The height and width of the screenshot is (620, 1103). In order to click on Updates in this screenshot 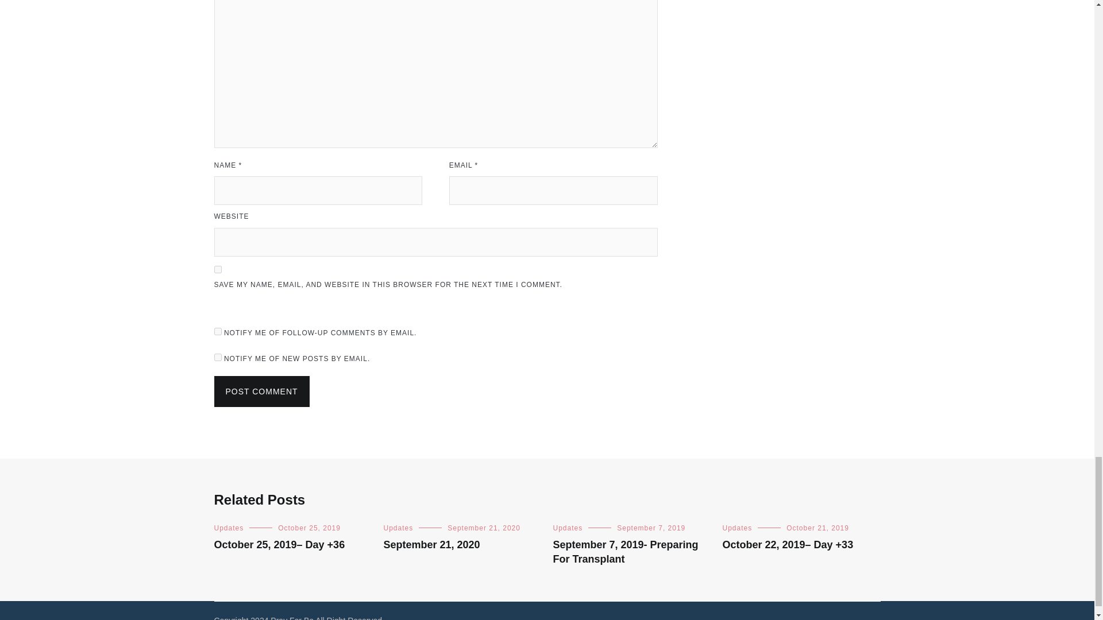, I will do `click(399, 528)`.